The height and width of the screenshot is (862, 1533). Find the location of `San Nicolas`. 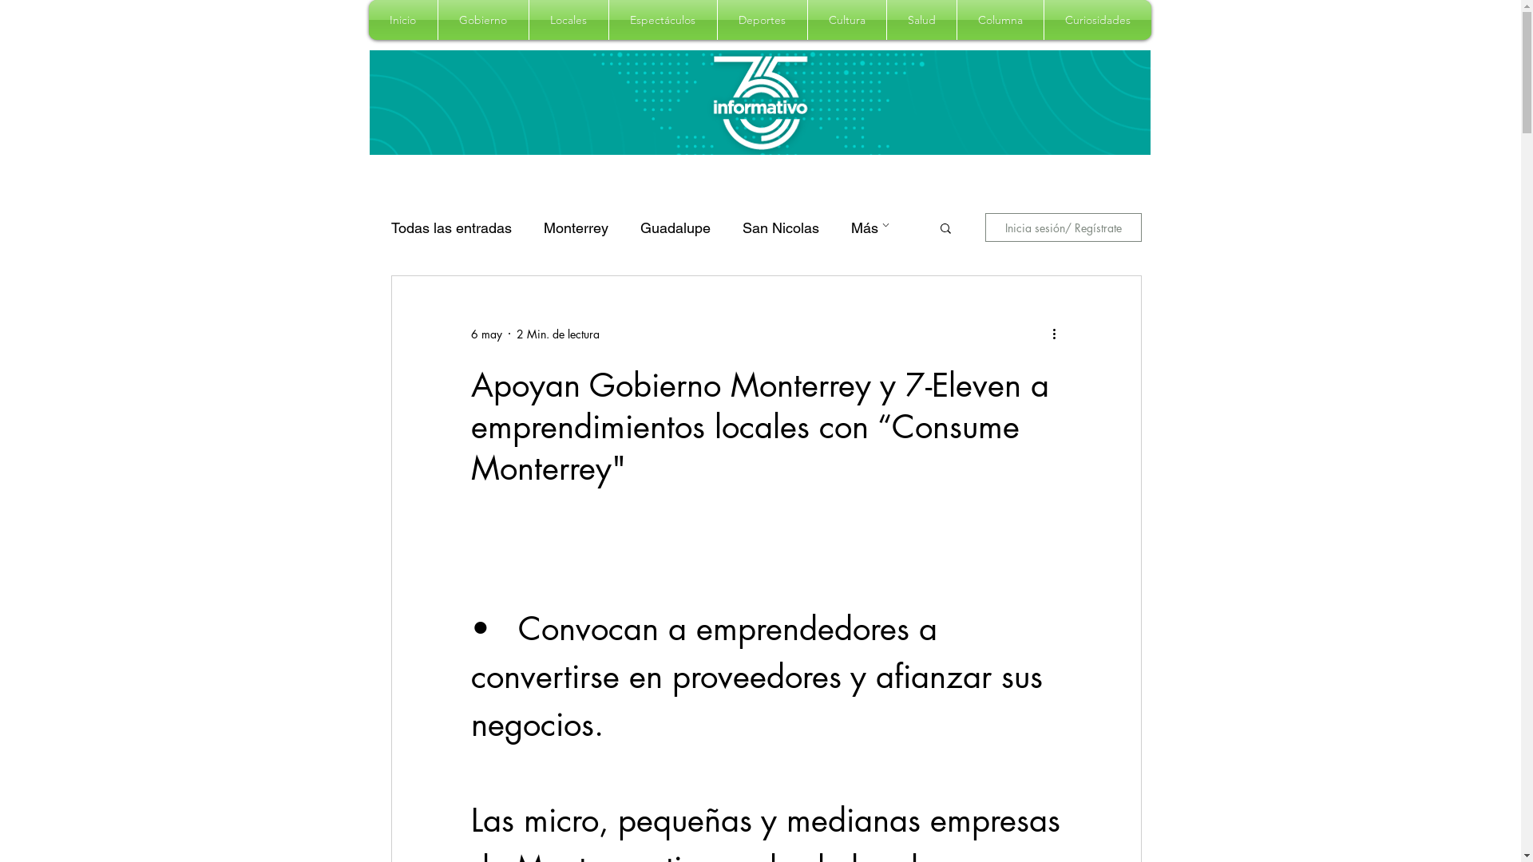

San Nicolas is located at coordinates (781, 227).